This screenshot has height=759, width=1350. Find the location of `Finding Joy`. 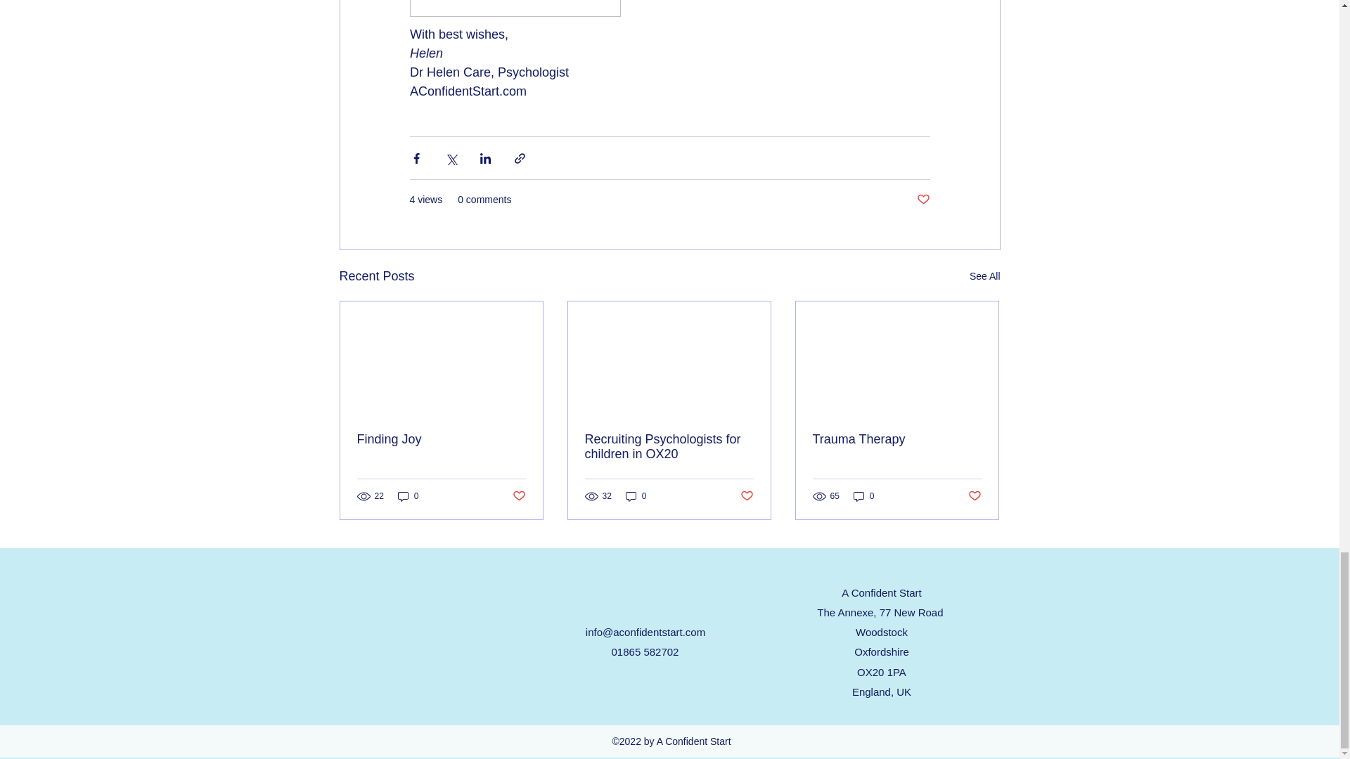

Finding Joy is located at coordinates (442, 439).